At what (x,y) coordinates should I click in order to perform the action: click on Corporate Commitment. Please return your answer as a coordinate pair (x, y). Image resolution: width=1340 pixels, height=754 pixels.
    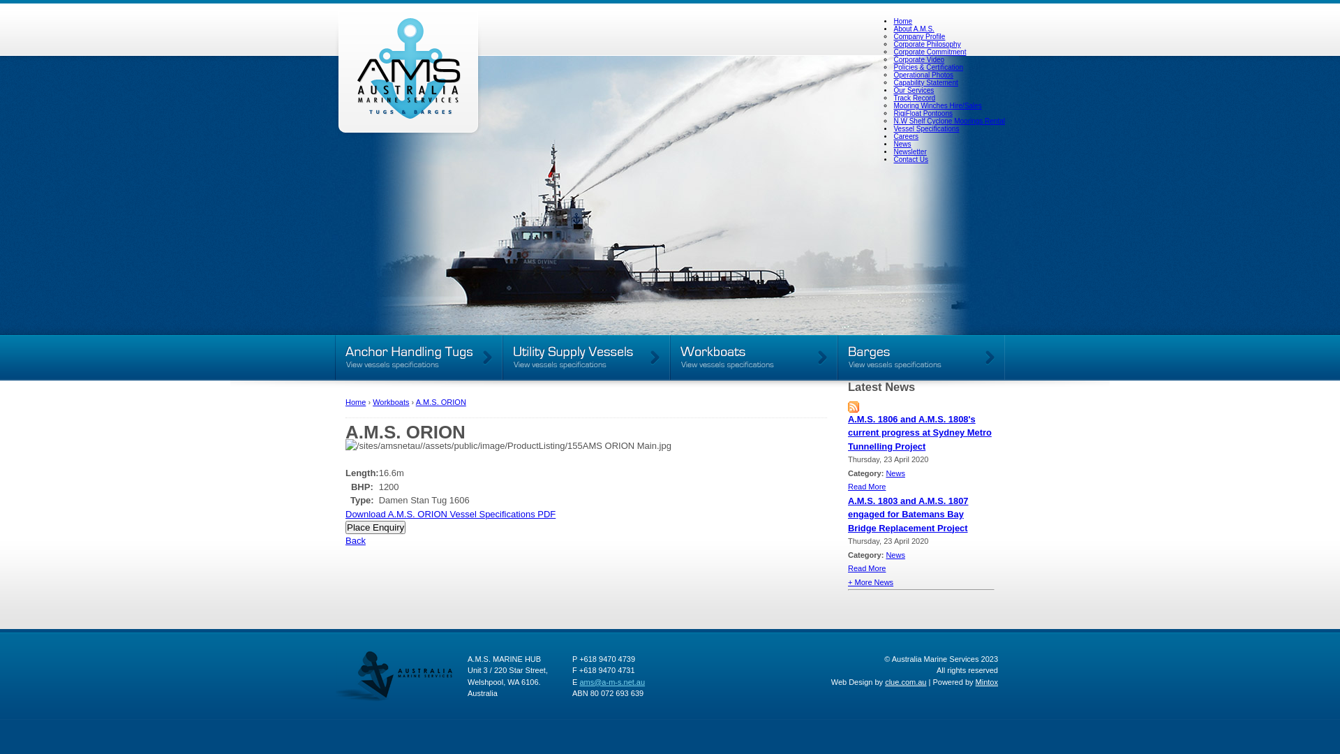
    Looking at the image, I should click on (930, 52).